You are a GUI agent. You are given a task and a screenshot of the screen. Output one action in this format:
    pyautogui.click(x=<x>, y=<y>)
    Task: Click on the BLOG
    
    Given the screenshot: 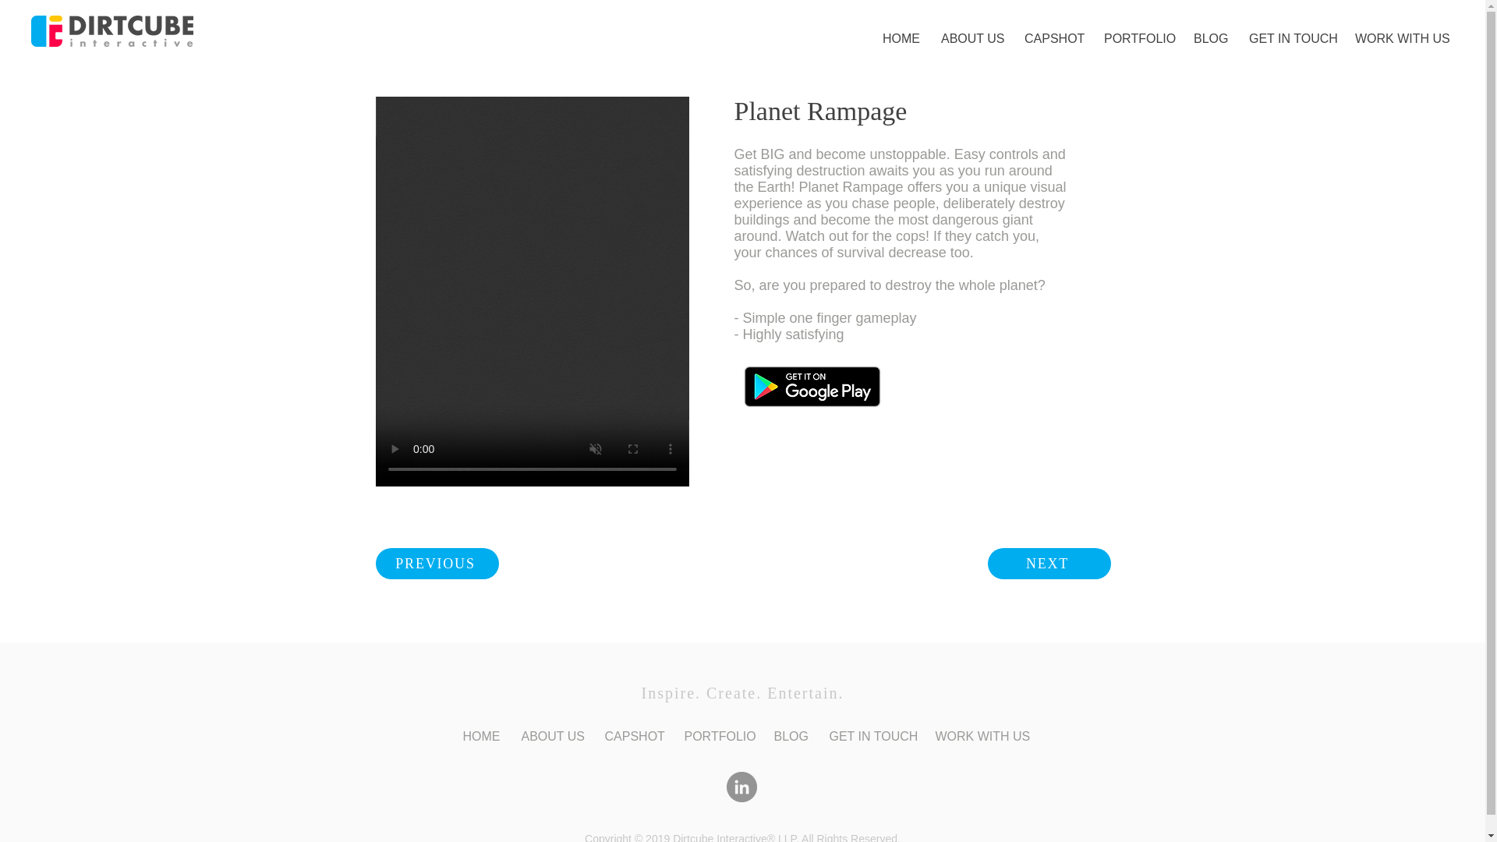 What is the action you would take?
    pyautogui.click(x=1210, y=38)
    